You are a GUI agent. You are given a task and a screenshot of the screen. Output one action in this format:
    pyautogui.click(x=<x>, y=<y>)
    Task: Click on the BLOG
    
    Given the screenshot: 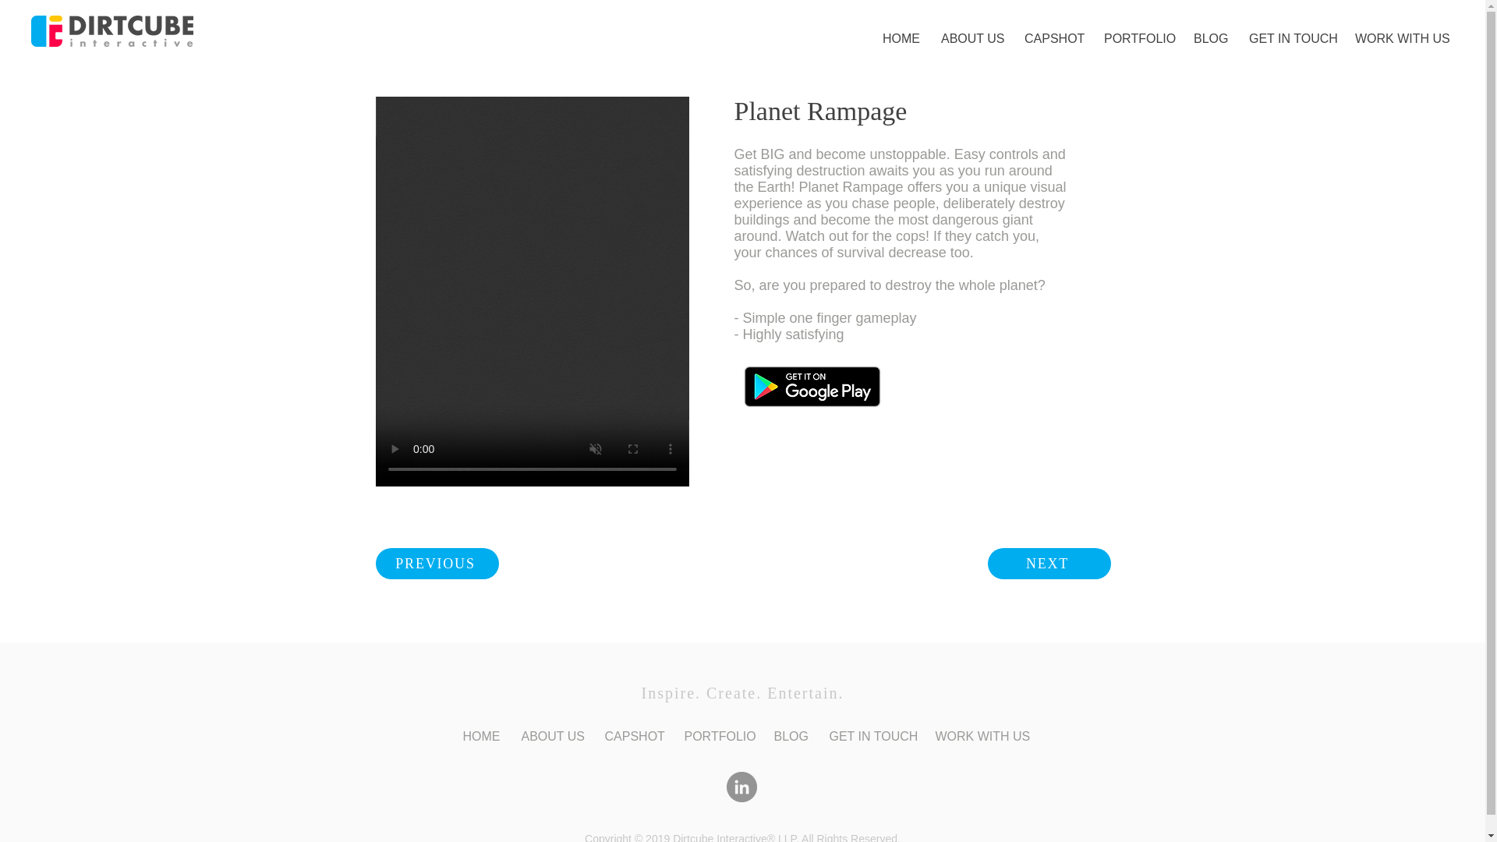 What is the action you would take?
    pyautogui.click(x=1210, y=38)
    